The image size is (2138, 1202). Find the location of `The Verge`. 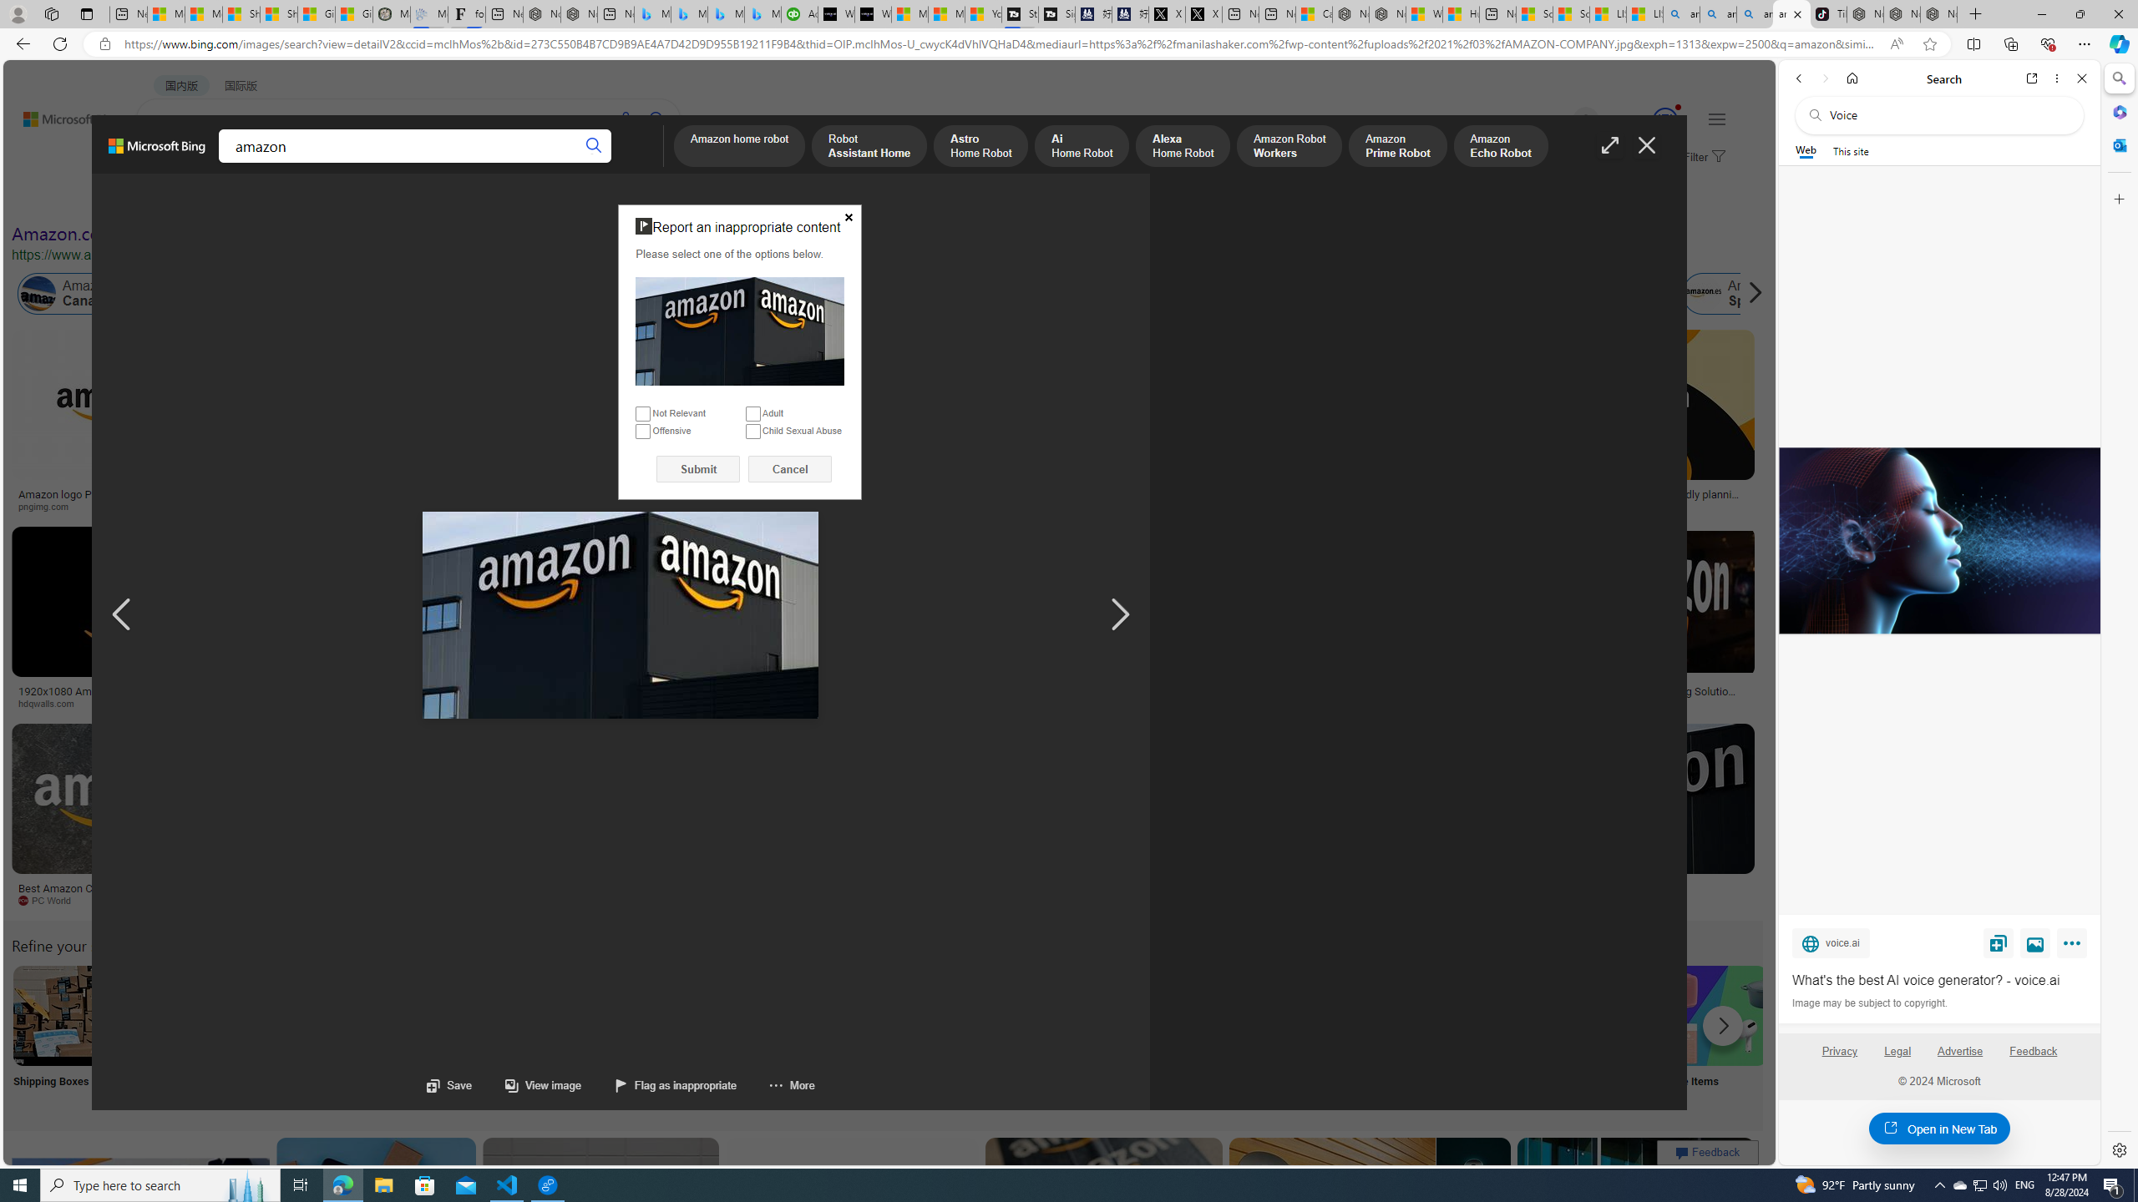

The Verge is located at coordinates (280, 900).